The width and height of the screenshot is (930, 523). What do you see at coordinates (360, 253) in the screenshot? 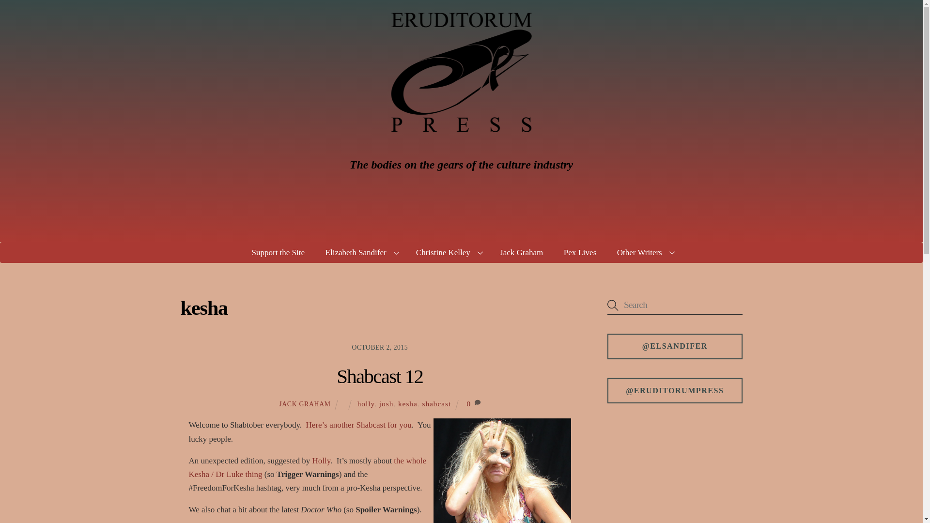
I see `Elizabeth Sandifer` at bounding box center [360, 253].